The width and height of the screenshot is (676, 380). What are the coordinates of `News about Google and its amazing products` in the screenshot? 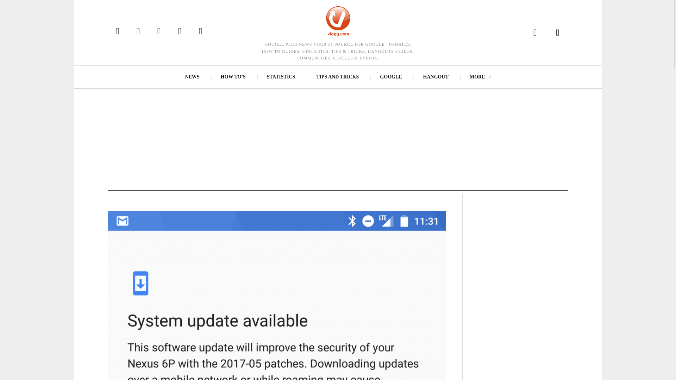 It's located at (391, 76).